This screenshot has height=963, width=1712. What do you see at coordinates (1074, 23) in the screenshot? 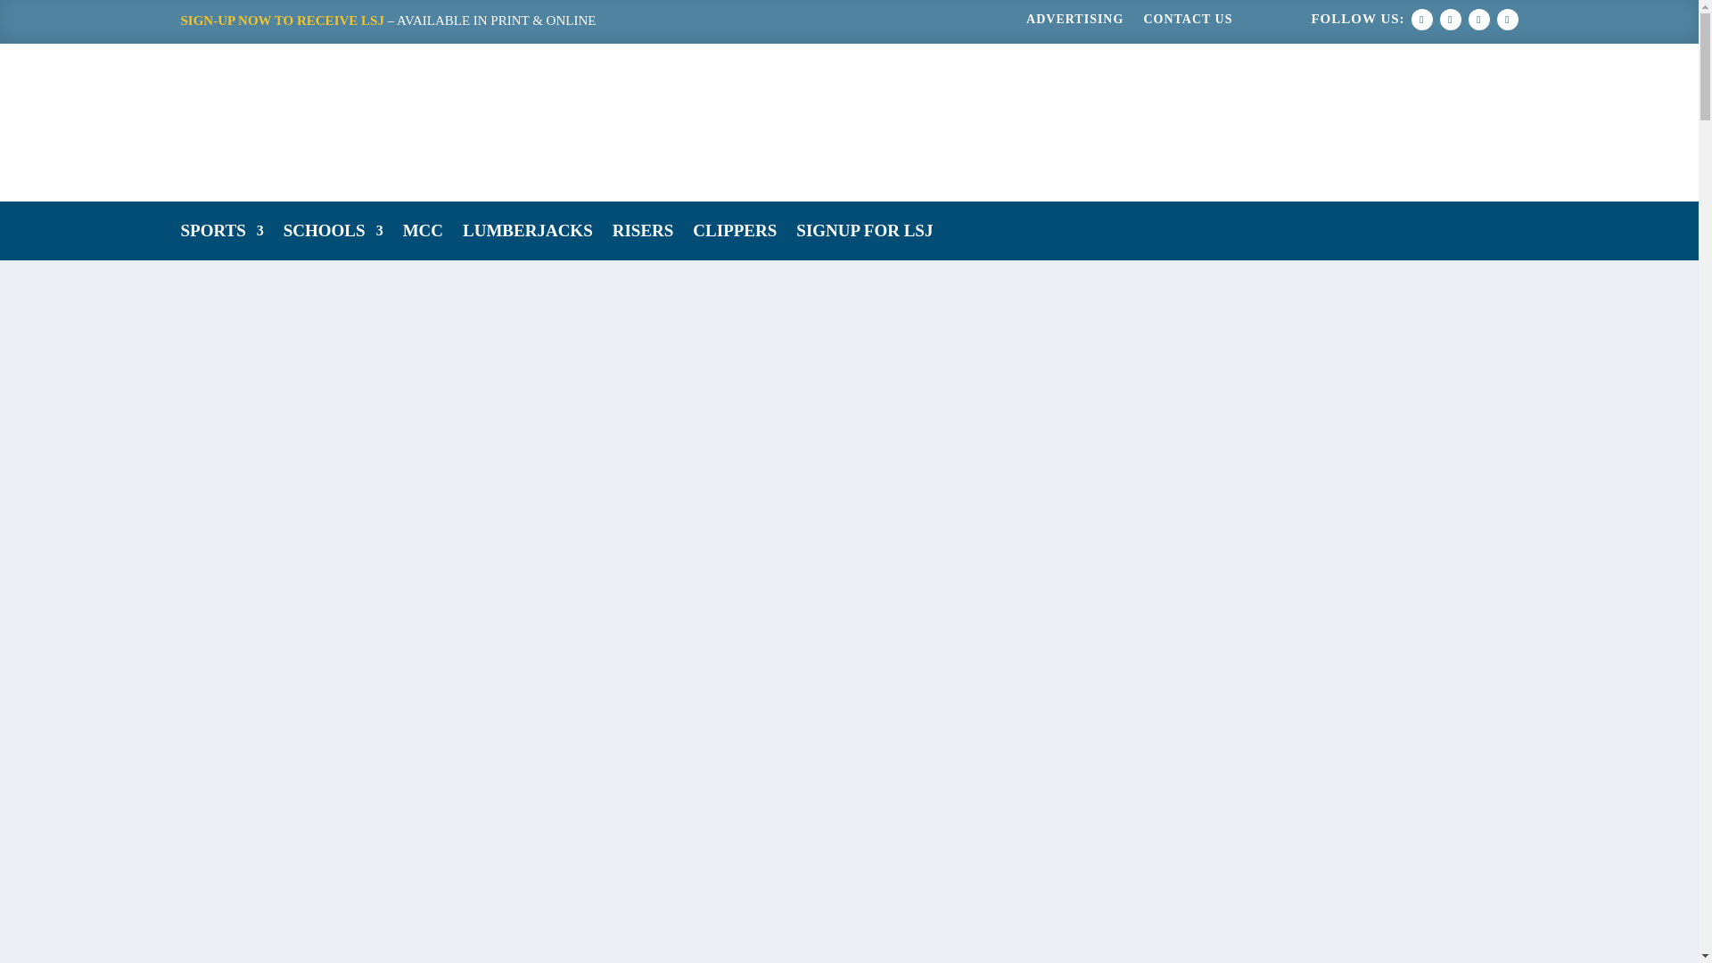
I see `ADVERTISING` at bounding box center [1074, 23].